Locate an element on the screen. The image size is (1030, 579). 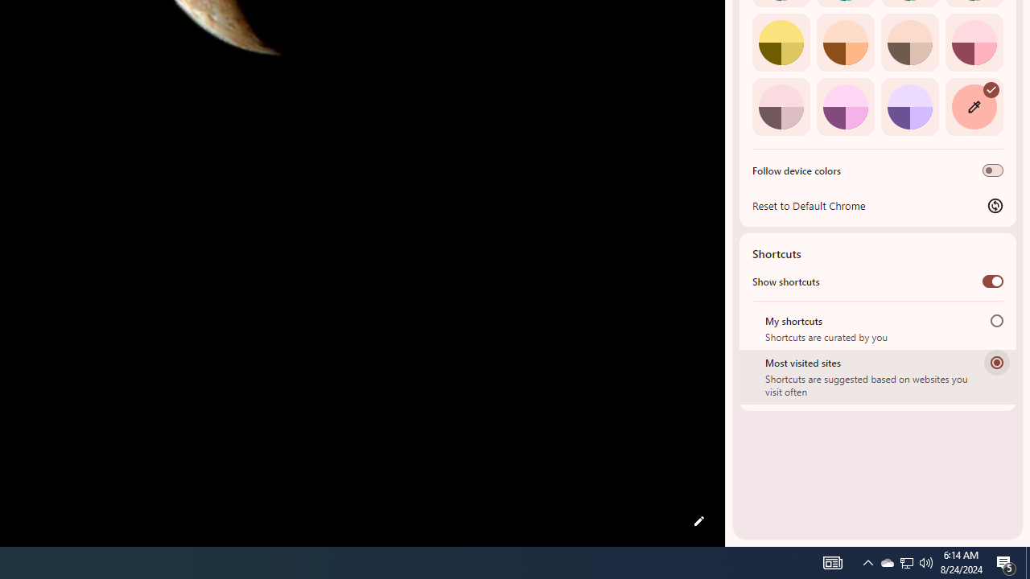
Orange is located at coordinates (845, 42).